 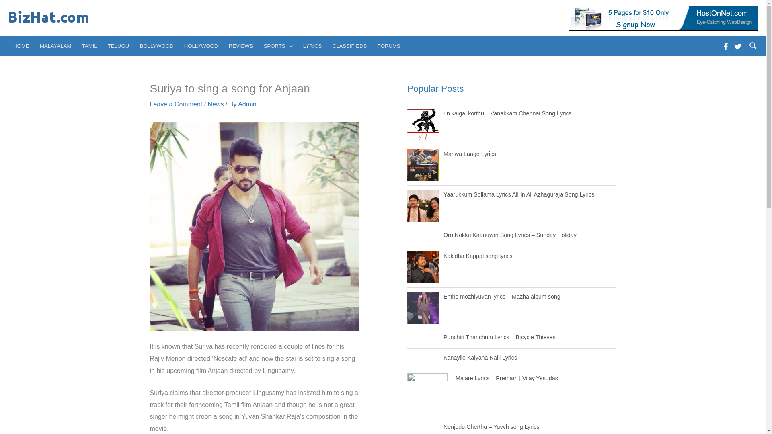 What do you see at coordinates (118, 46) in the screenshot?
I see `TELUGU` at bounding box center [118, 46].